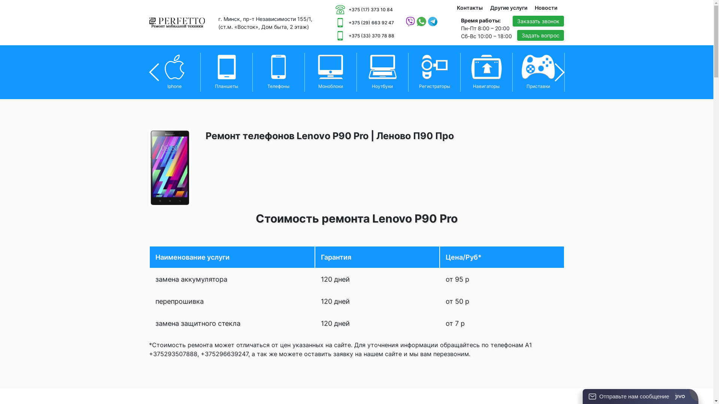 The height and width of the screenshot is (404, 719). What do you see at coordinates (365, 22) in the screenshot?
I see `+375 (29) 663 92 47` at bounding box center [365, 22].